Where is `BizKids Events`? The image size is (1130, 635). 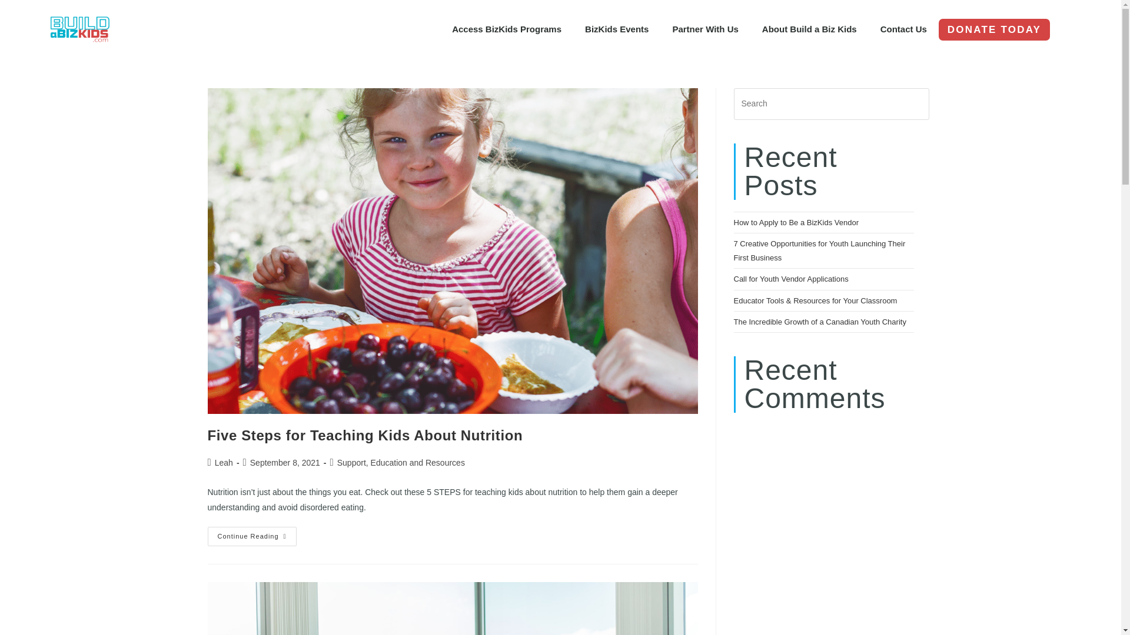 BizKids Events is located at coordinates (616, 29).